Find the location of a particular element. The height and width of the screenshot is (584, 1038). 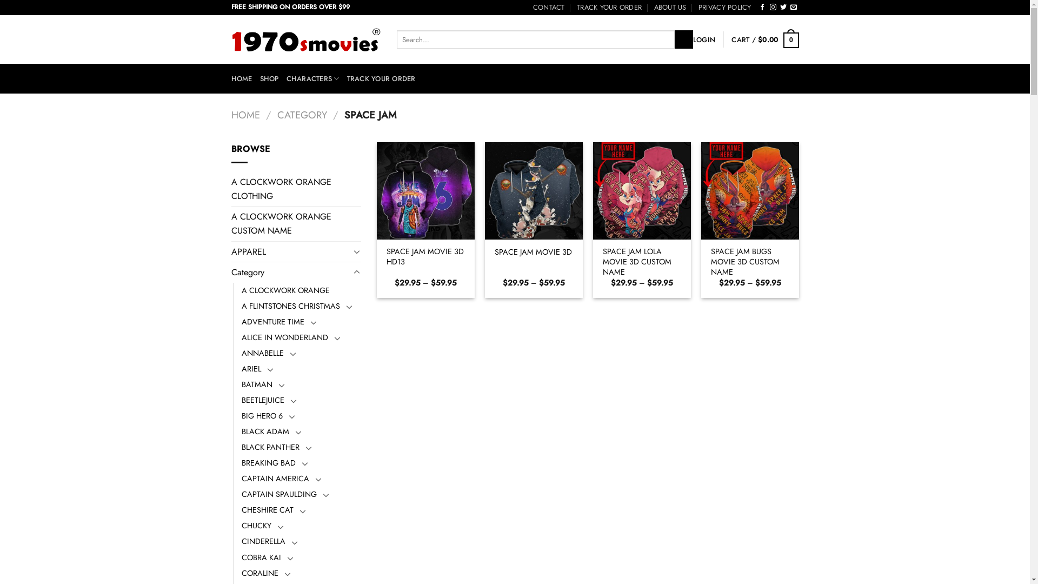

COBRA KAI is located at coordinates (261, 557).